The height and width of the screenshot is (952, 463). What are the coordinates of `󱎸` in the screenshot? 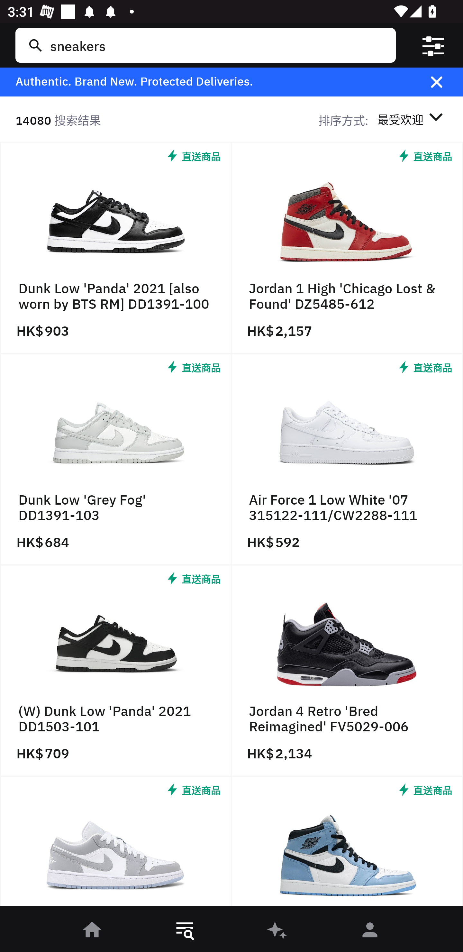 It's located at (185, 930).